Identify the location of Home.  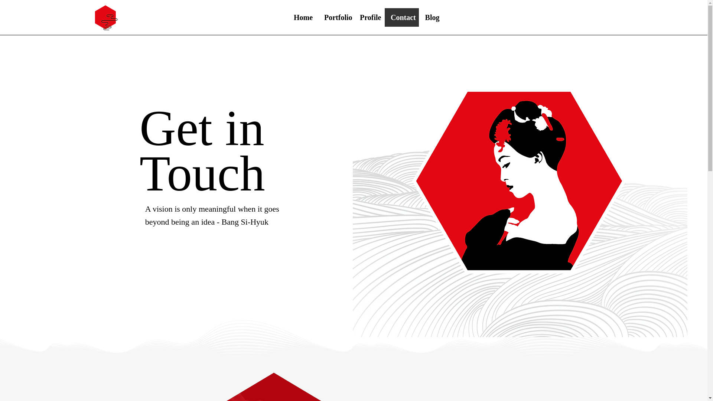
(303, 17).